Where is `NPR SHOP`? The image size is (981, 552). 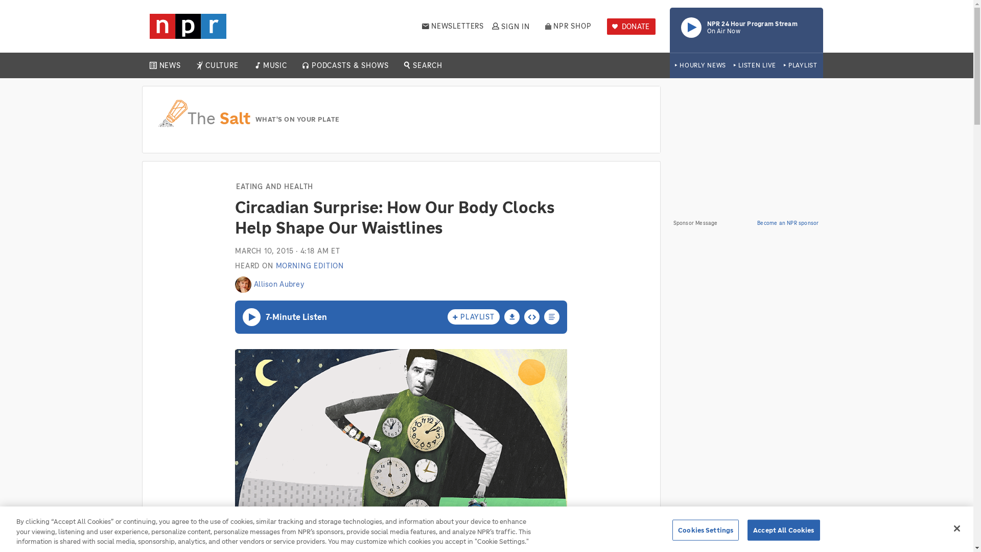
NPR SHOP is located at coordinates (800, 65).